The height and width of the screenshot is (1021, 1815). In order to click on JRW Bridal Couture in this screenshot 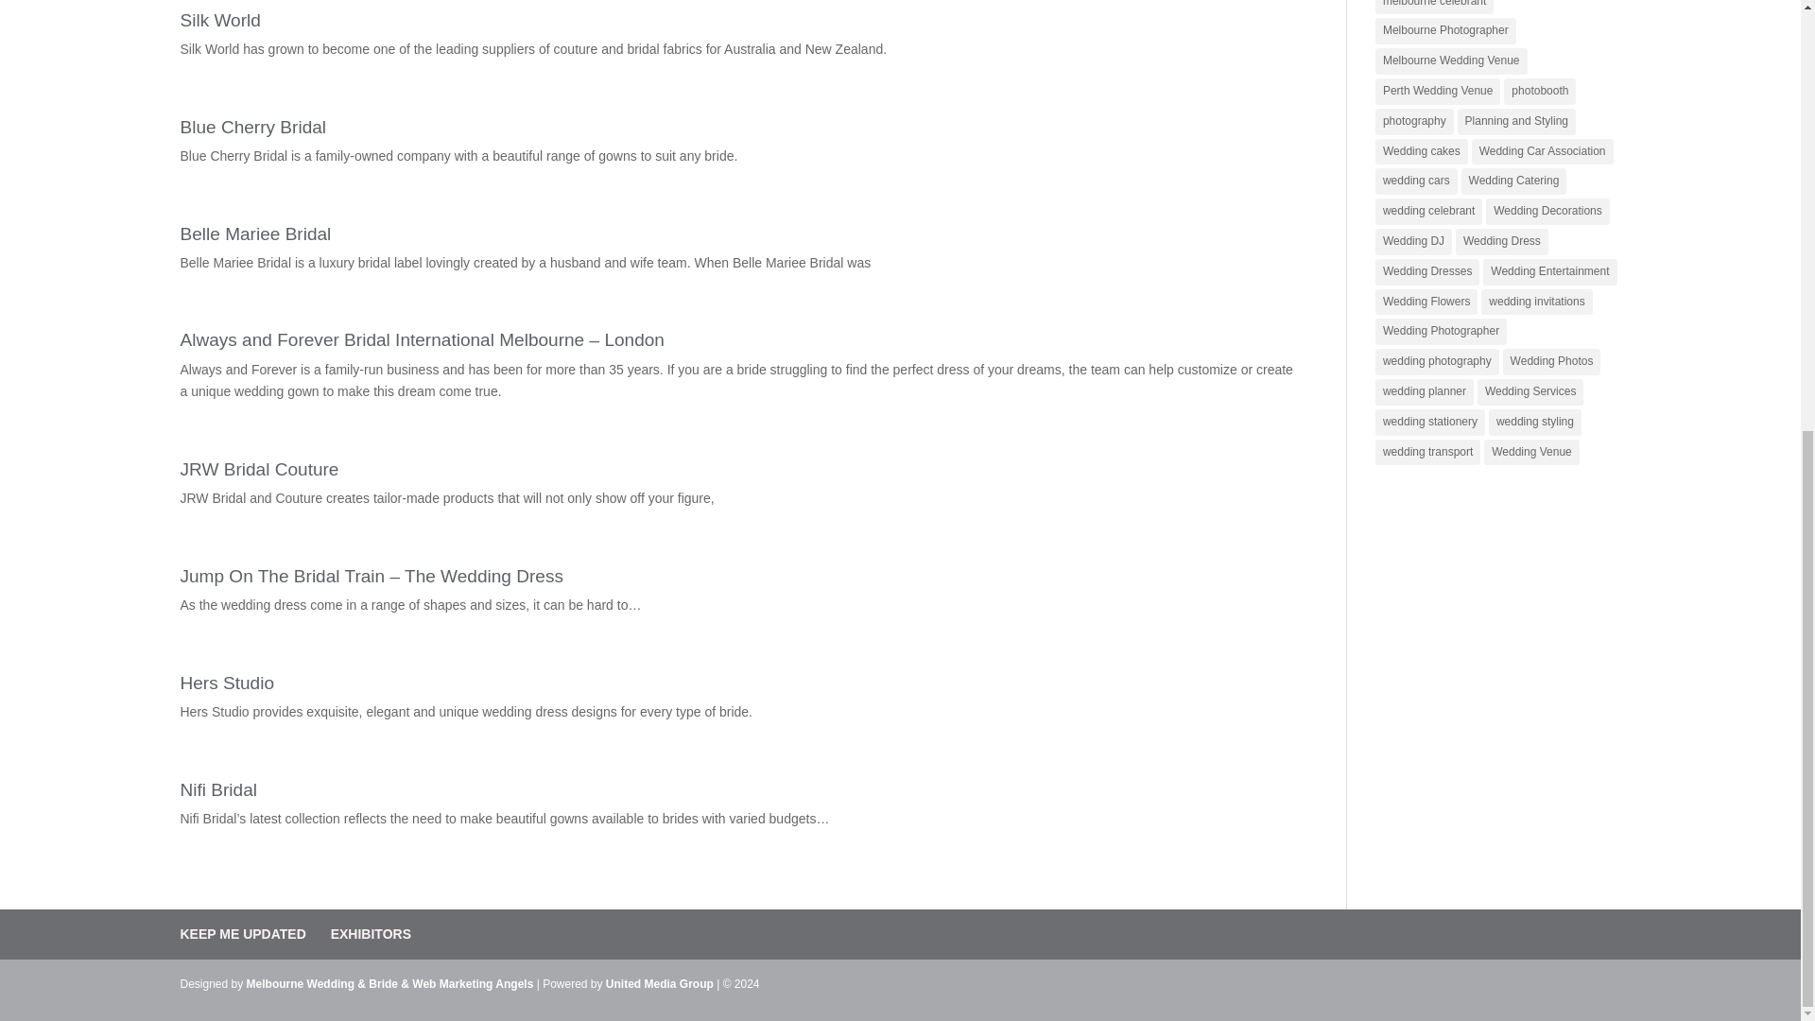, I will do `click(259, 469)`.